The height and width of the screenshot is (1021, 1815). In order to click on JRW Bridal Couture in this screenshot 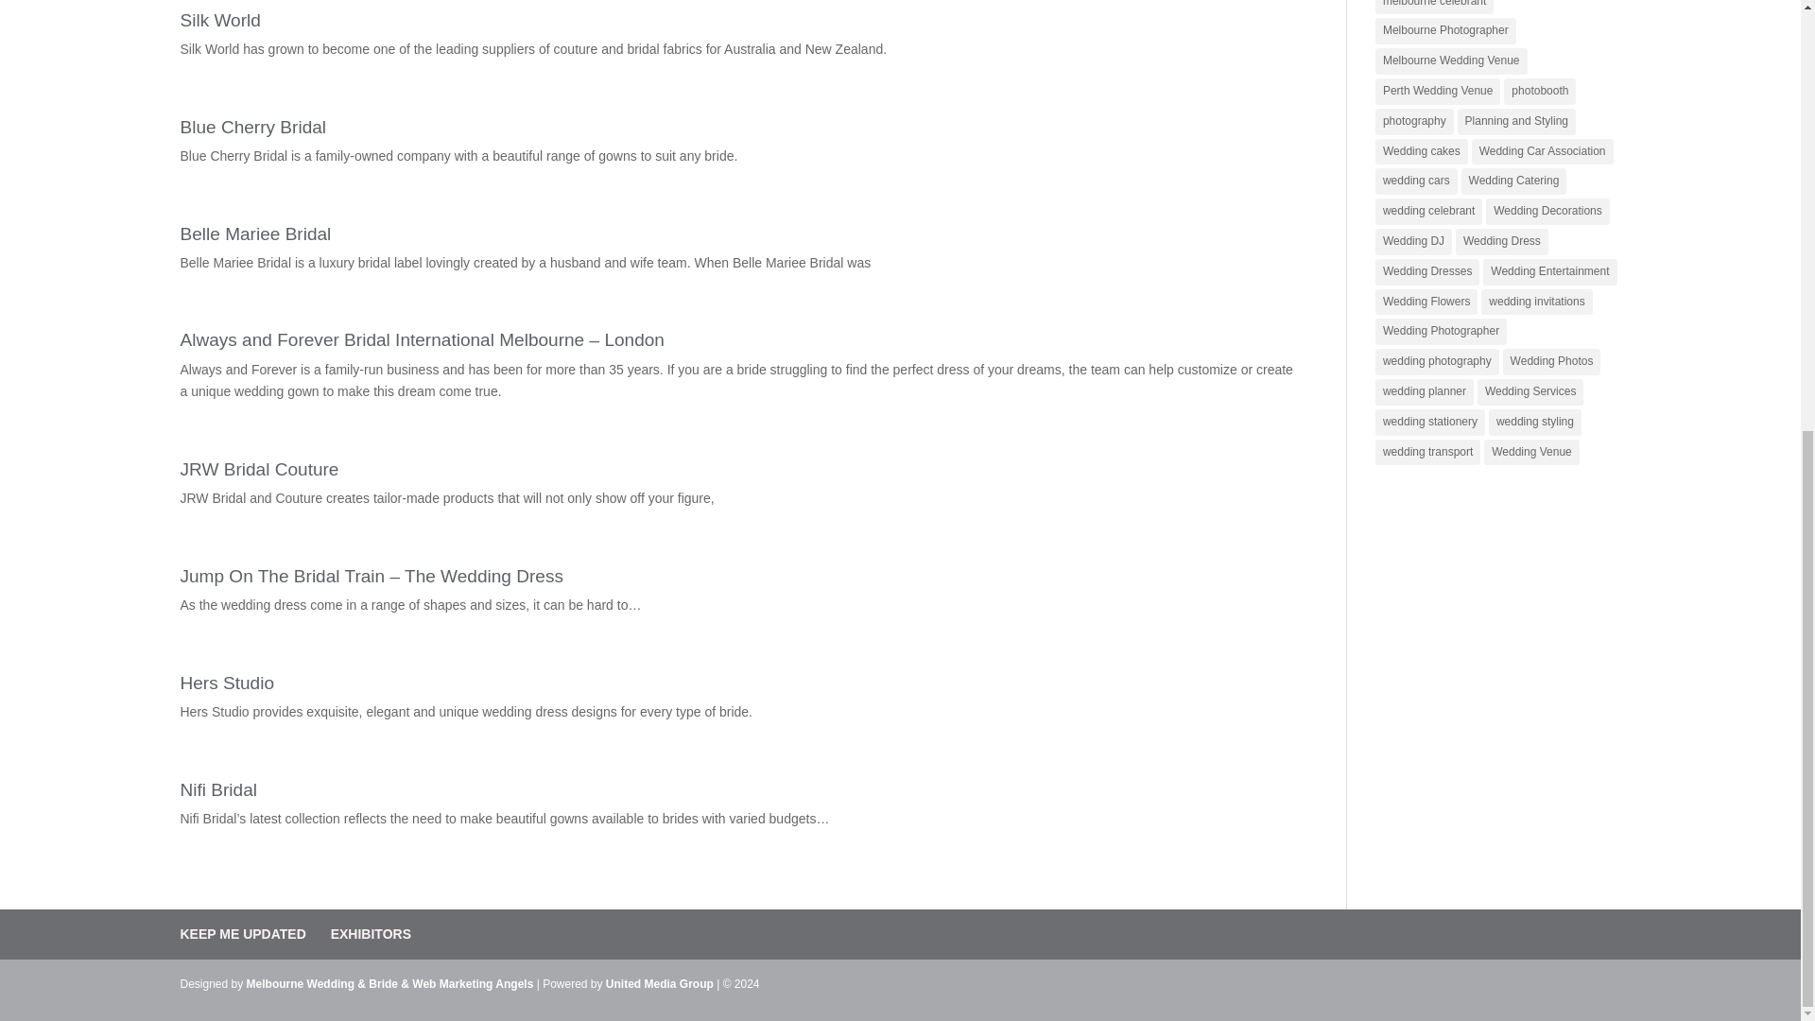, I will do `click(259, 469)`.